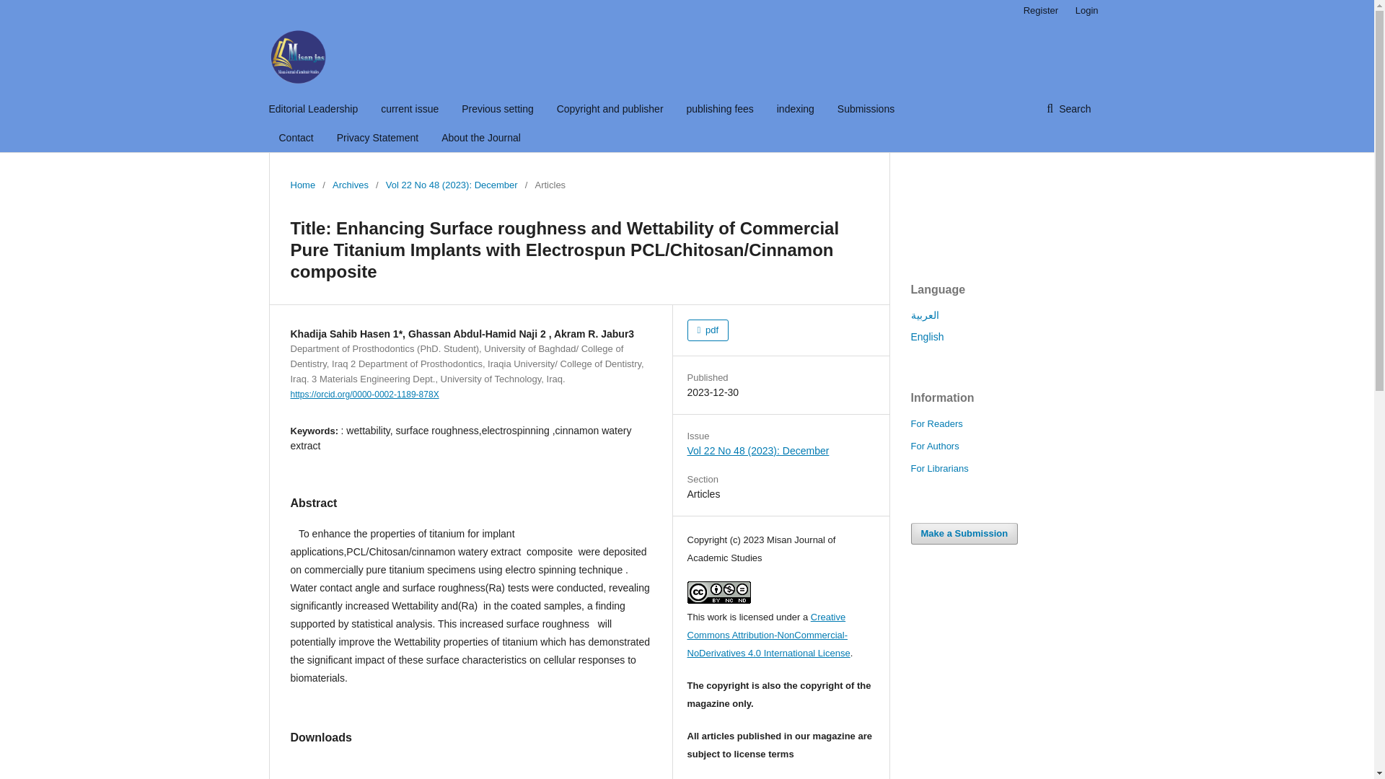  Describe the element at coordinates (1068, 108) in the screenshot. I see `Search` at that location.